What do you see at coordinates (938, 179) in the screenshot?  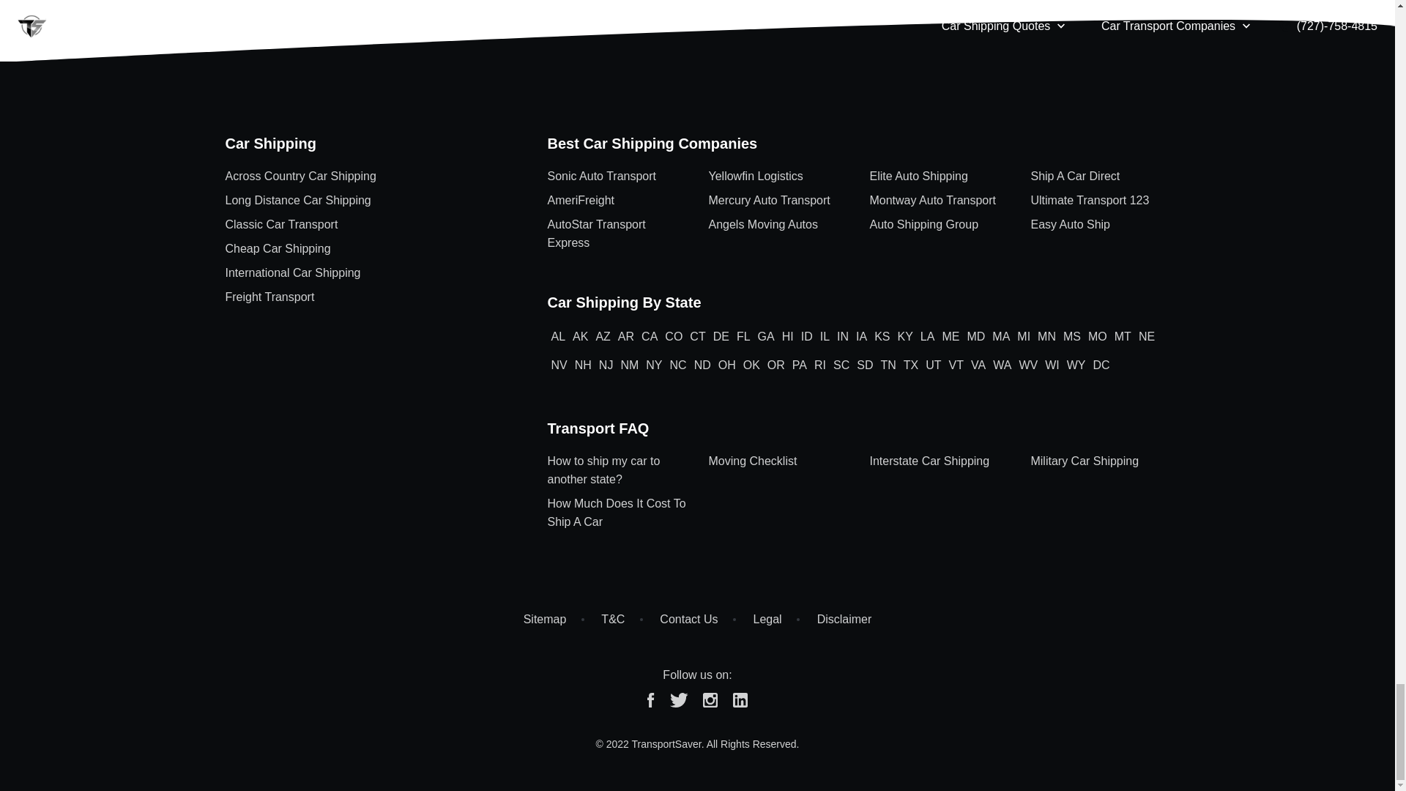 I see `Elite Auto Shipping` at bounding box center [938, 179].